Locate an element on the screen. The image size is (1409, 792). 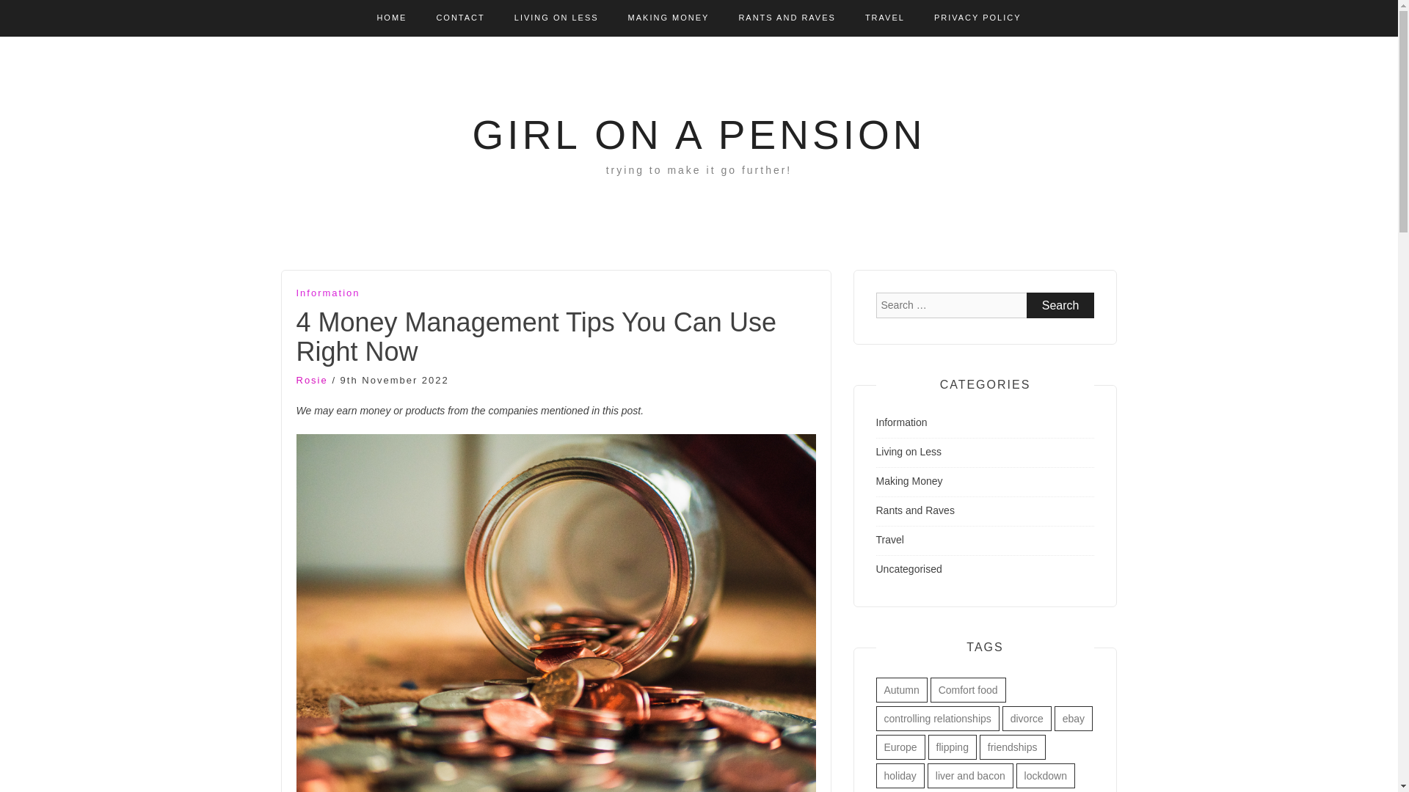
CONTACT is located at coordinates (459, 18).